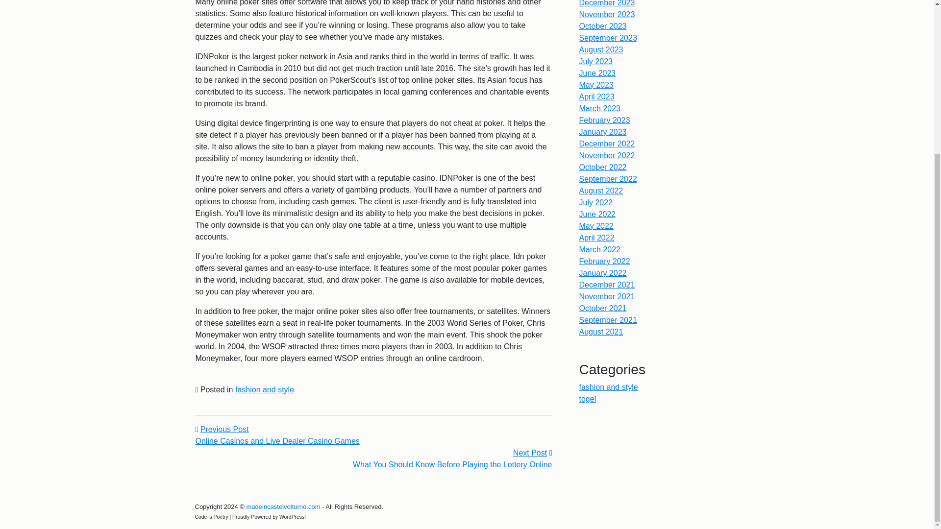 Image resolution: width=941 pixels, height=529 pixels. What do you see at coordinates (598, 214) in the screenshot?
I see `June 2022` at bounding box center [598, 214].